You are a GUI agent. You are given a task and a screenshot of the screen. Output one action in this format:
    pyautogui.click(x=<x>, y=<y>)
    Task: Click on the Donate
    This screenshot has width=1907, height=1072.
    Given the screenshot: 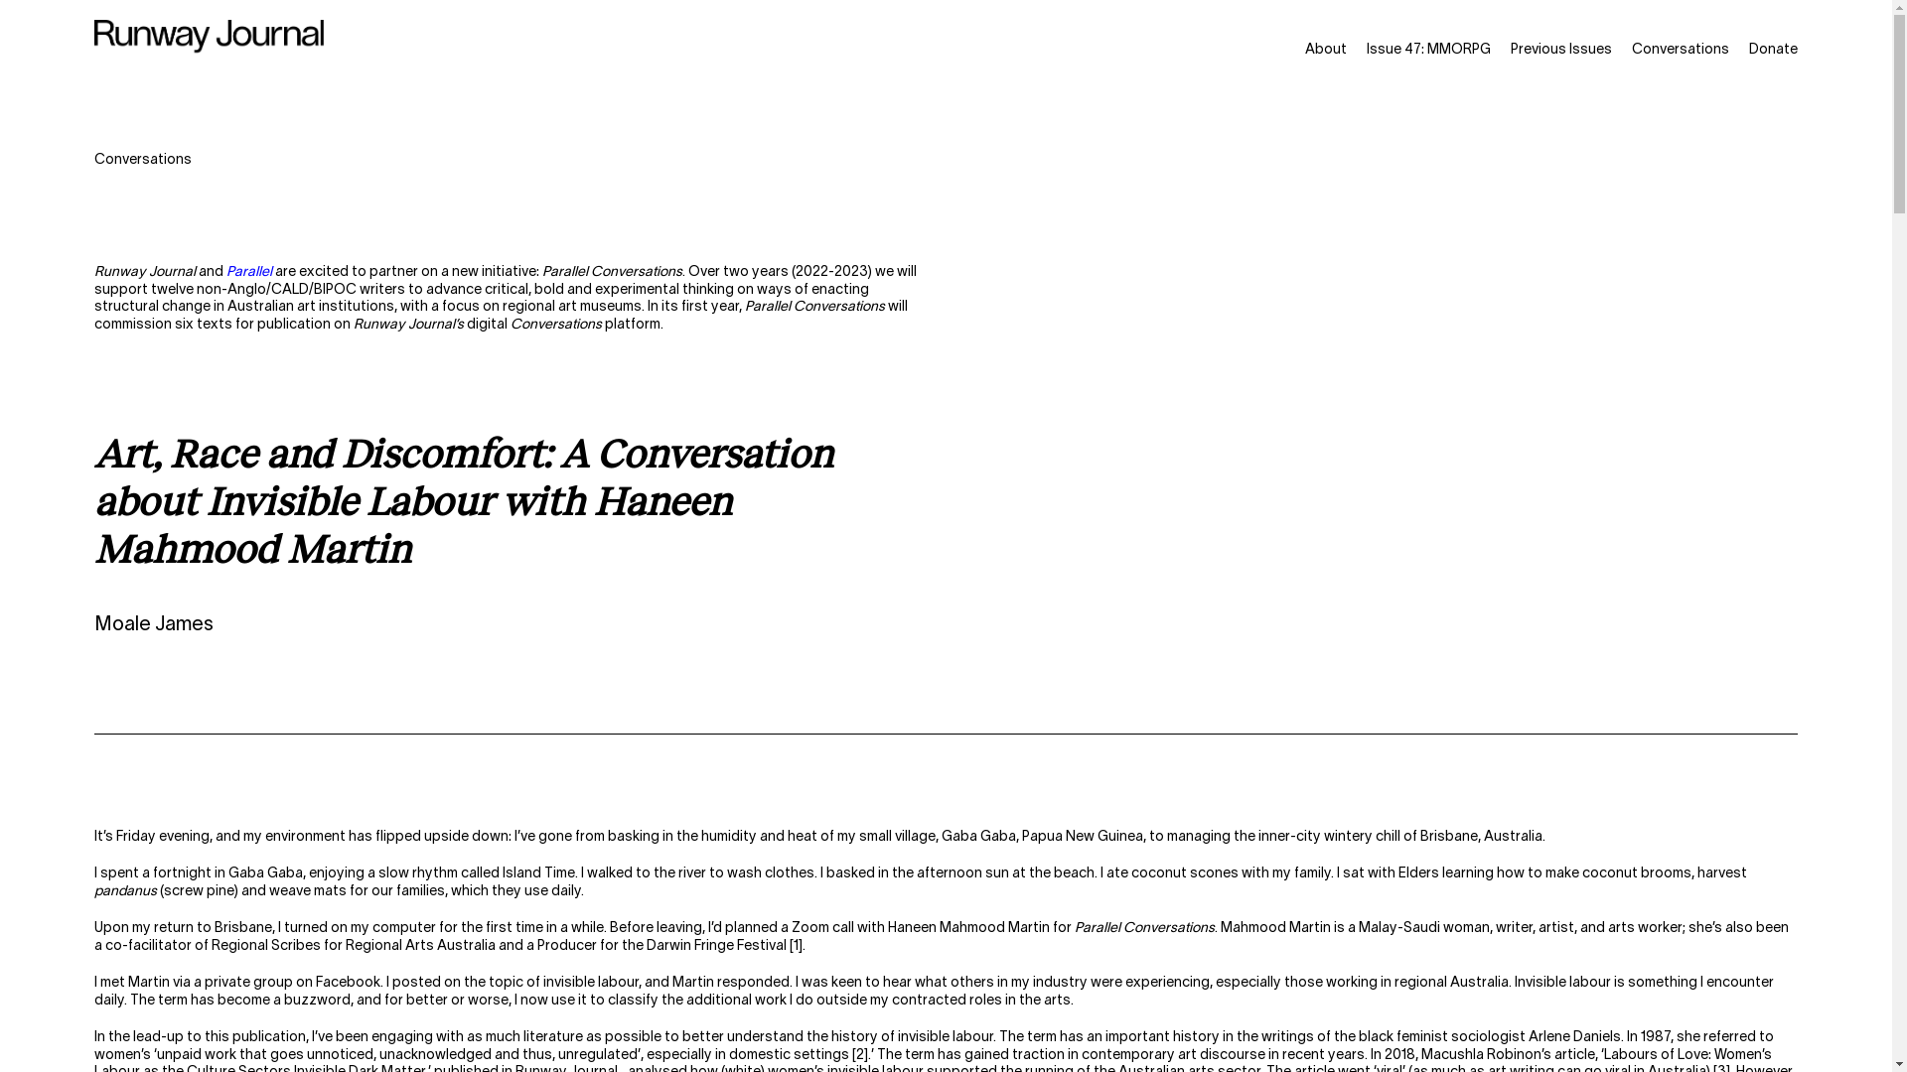 What is the action you would take?
    pyautogui.click(x=1774, y=50)
    